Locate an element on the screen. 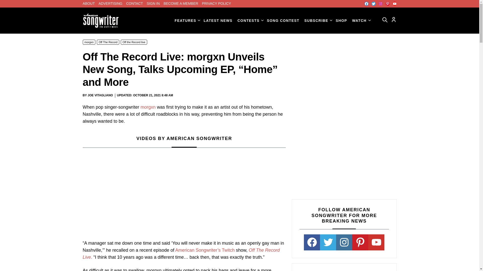 Image resolution: width=483 pixels, height=271 pixels. SIGN IN is located at coordinates (153, 4).